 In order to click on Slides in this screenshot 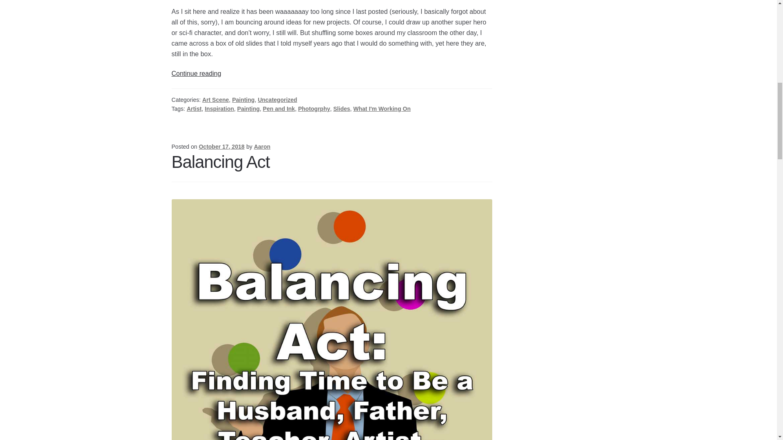, I will do `click(197, 73)`.